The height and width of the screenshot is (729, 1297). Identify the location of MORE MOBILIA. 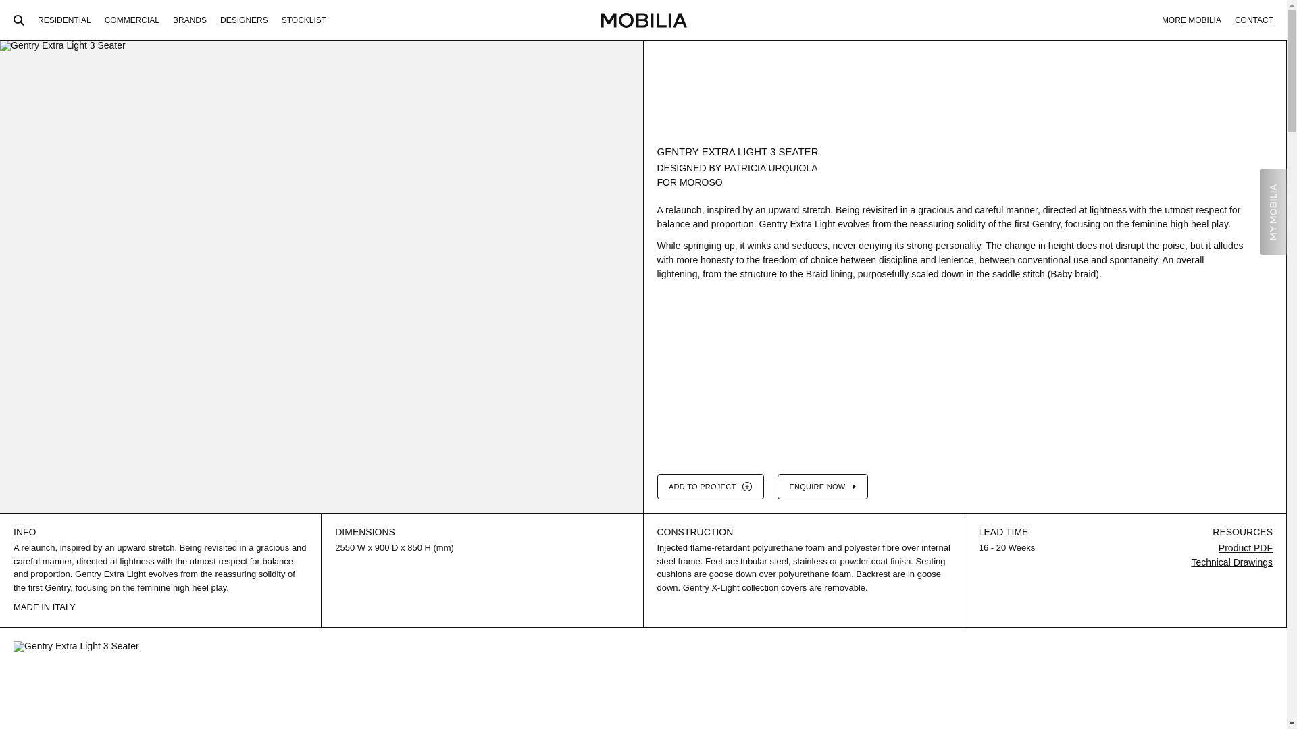
(1192, 20).